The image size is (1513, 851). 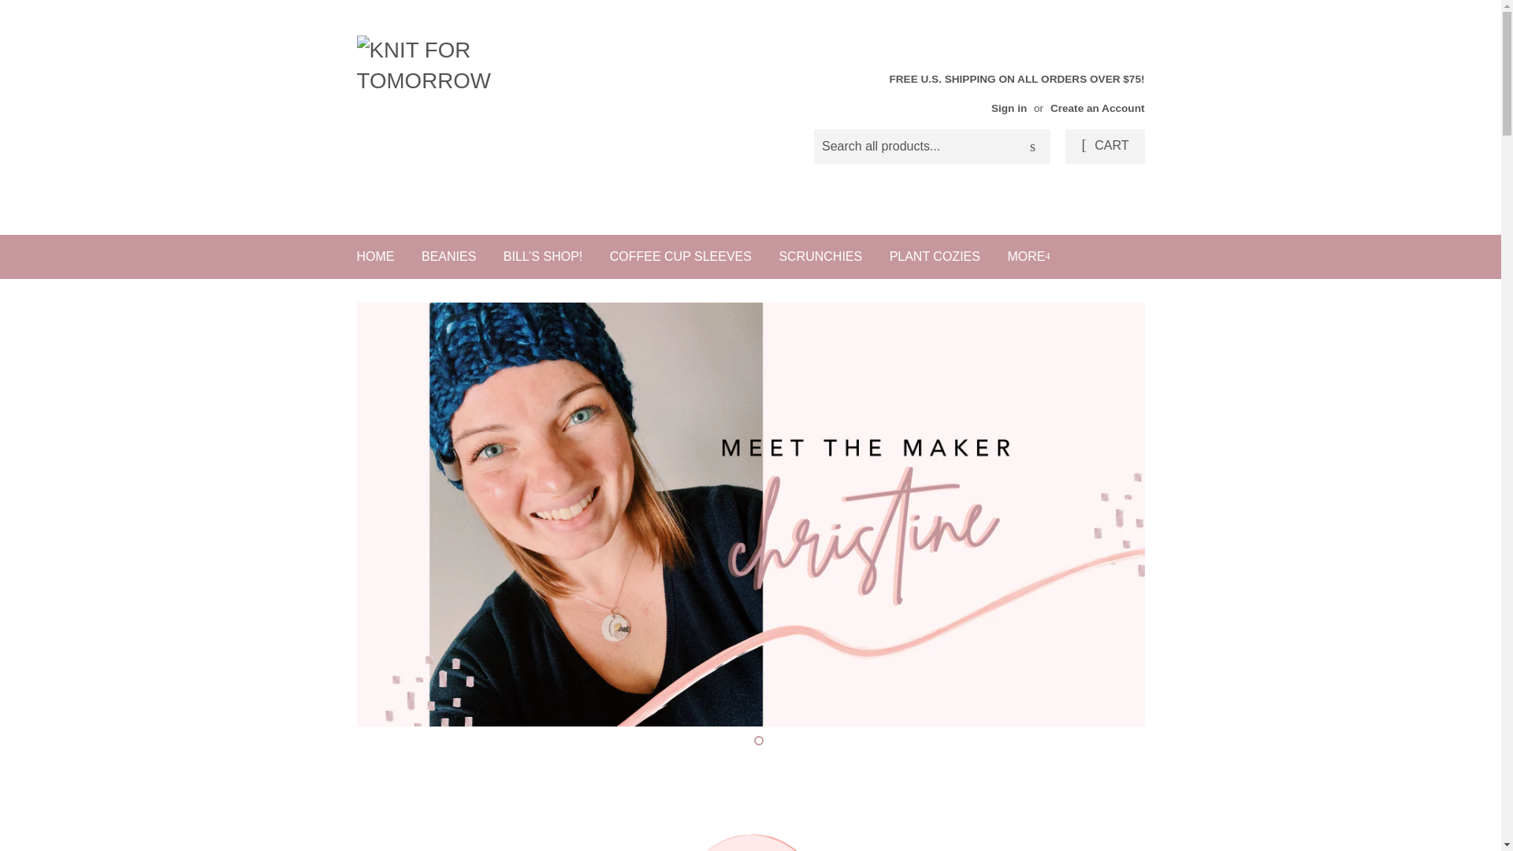 I want to click on HOME, so click(x=375, y=257).